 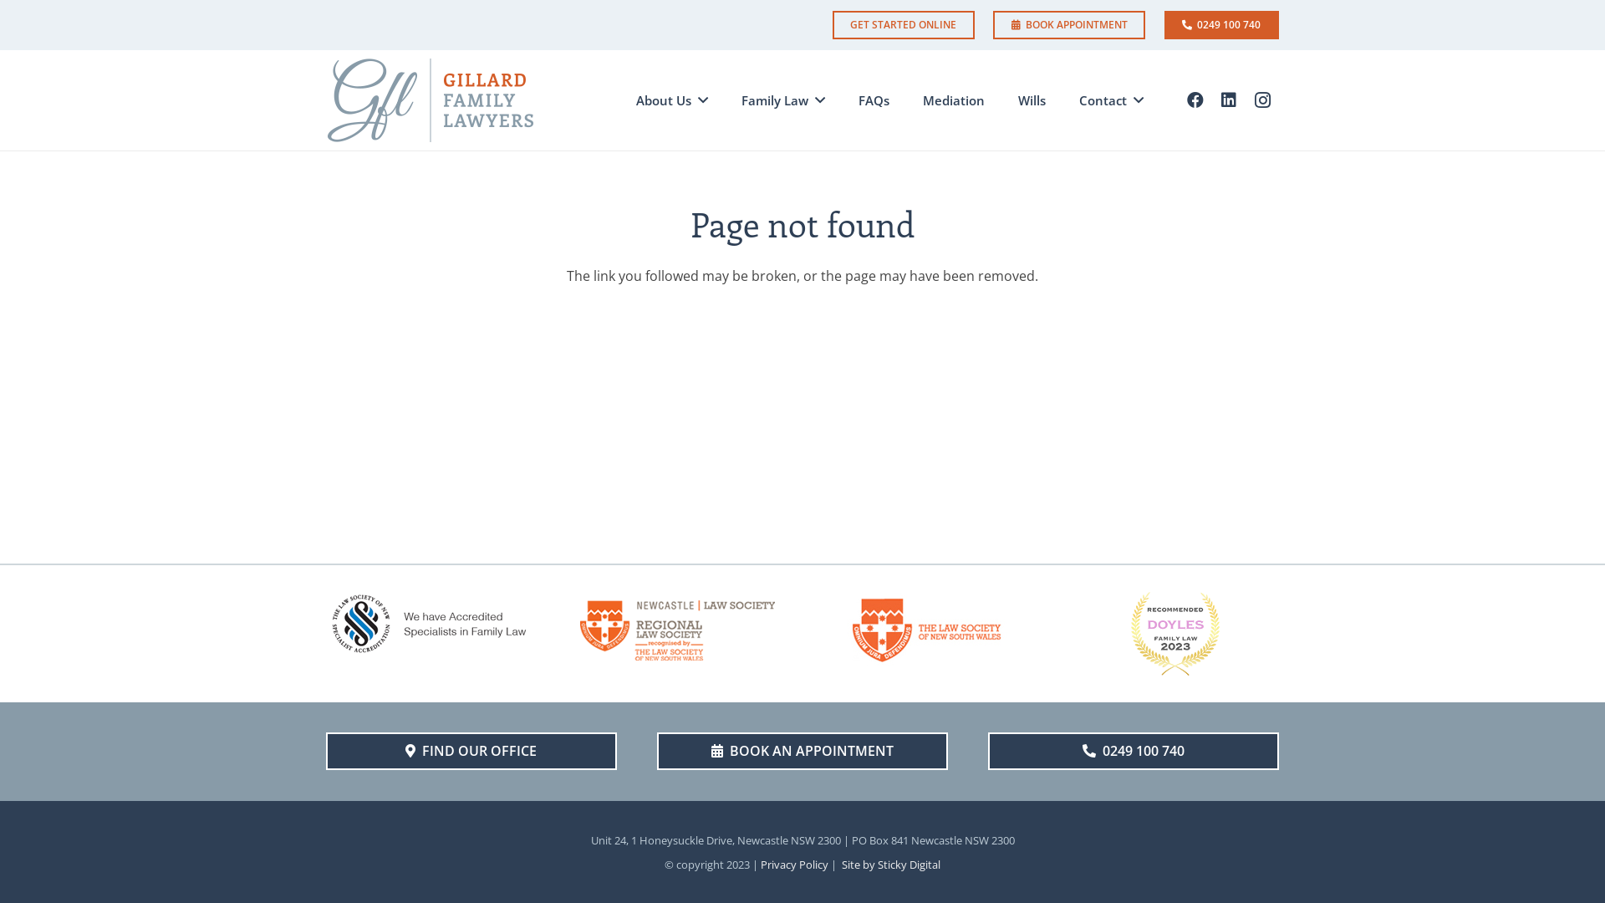 What do you see at coordinates (1112, 100) in the screenshot?
I see `Contact` at bounding box center [1112, 100].